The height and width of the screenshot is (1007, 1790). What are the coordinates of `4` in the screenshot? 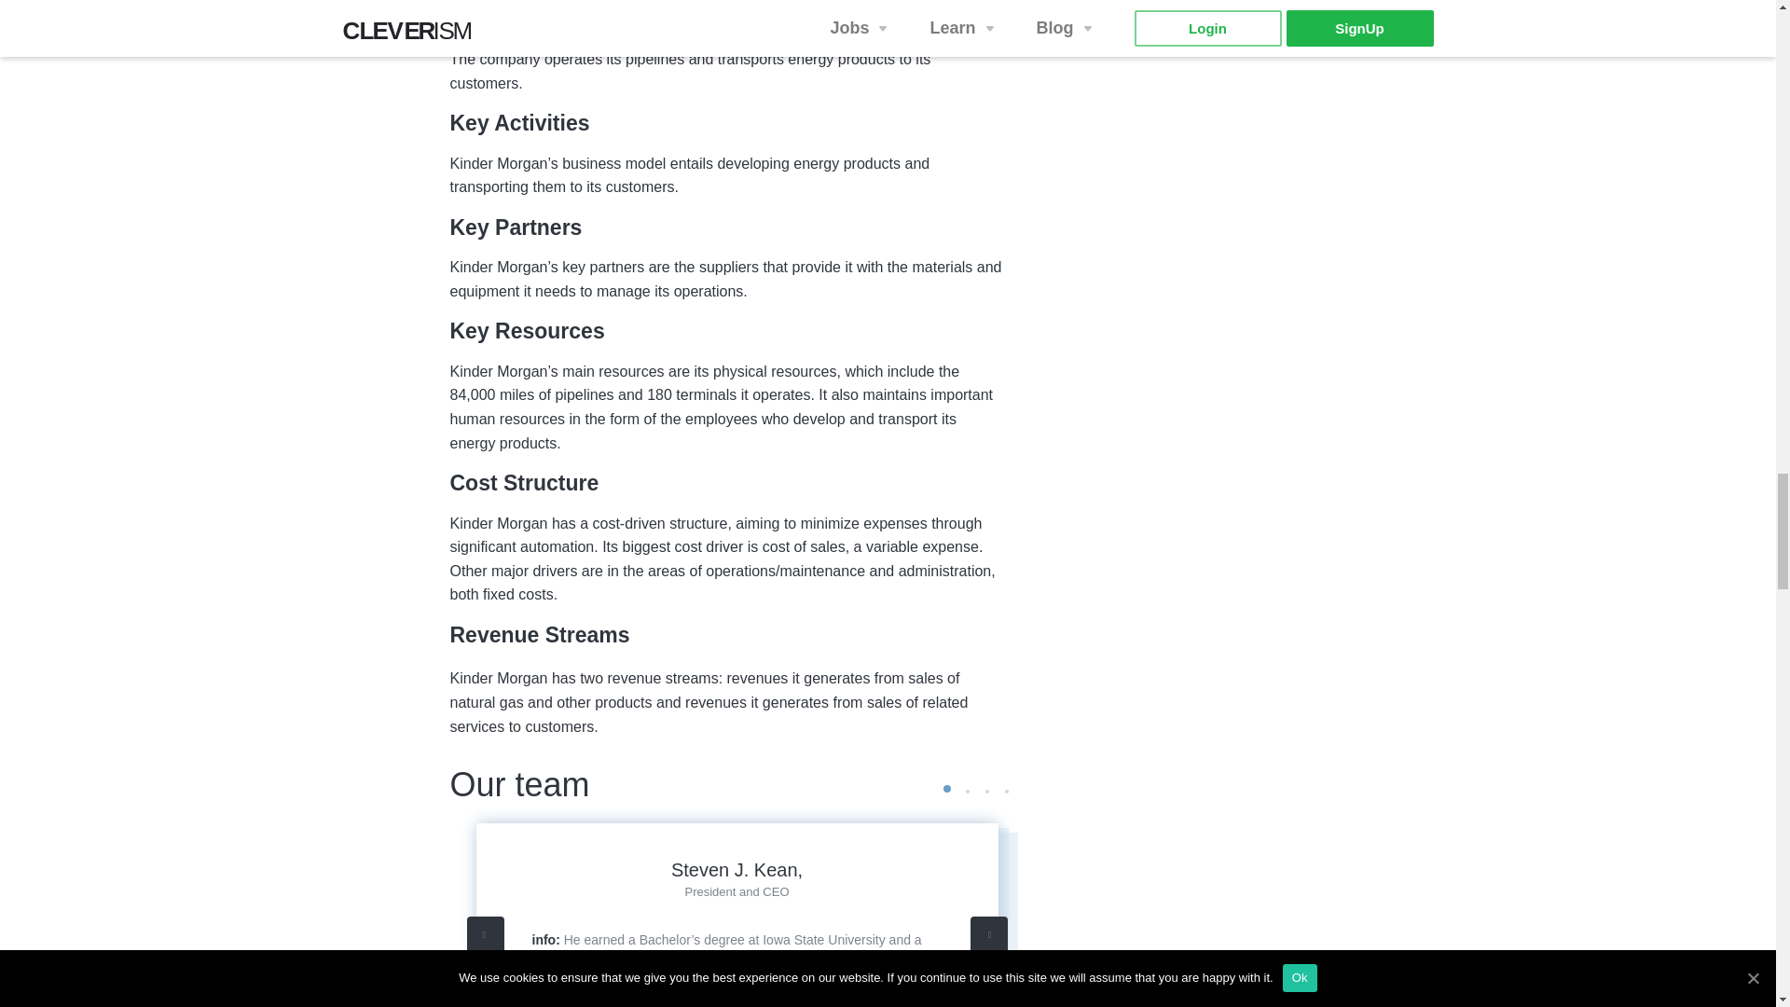 It's located at (1005, 792).